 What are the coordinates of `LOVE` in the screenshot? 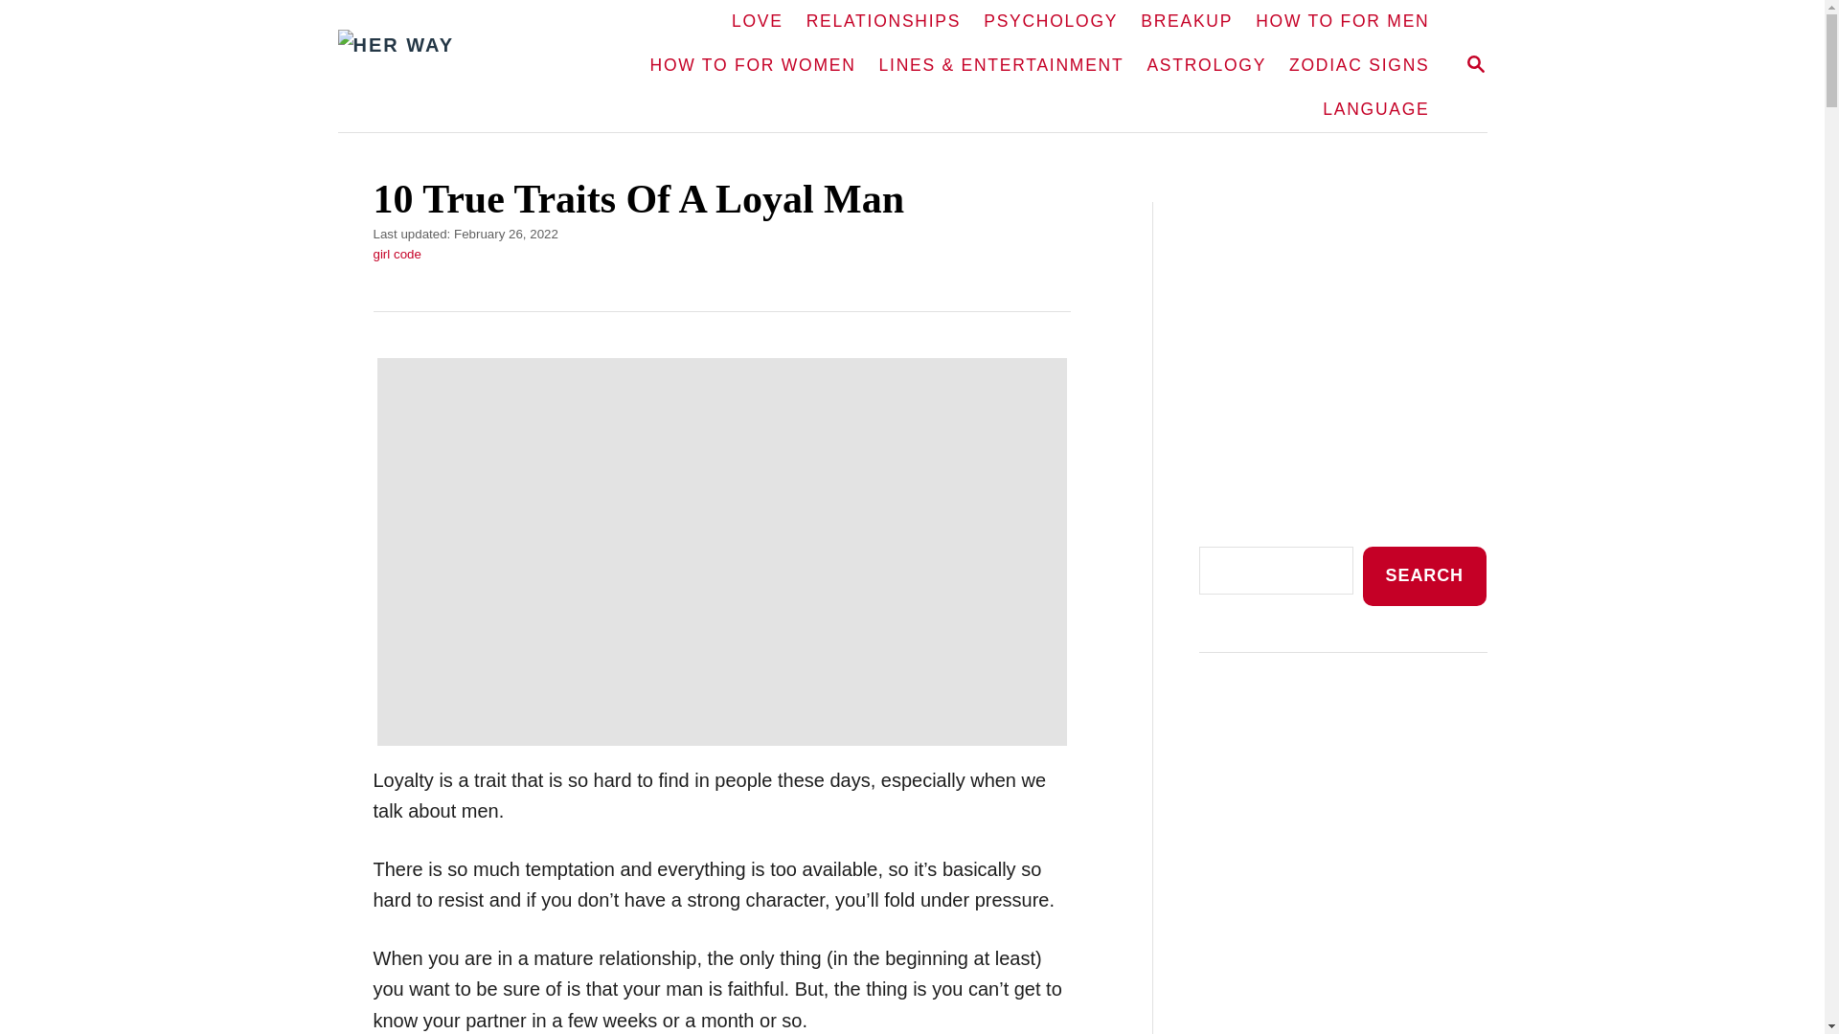 It's located at (757, 22).